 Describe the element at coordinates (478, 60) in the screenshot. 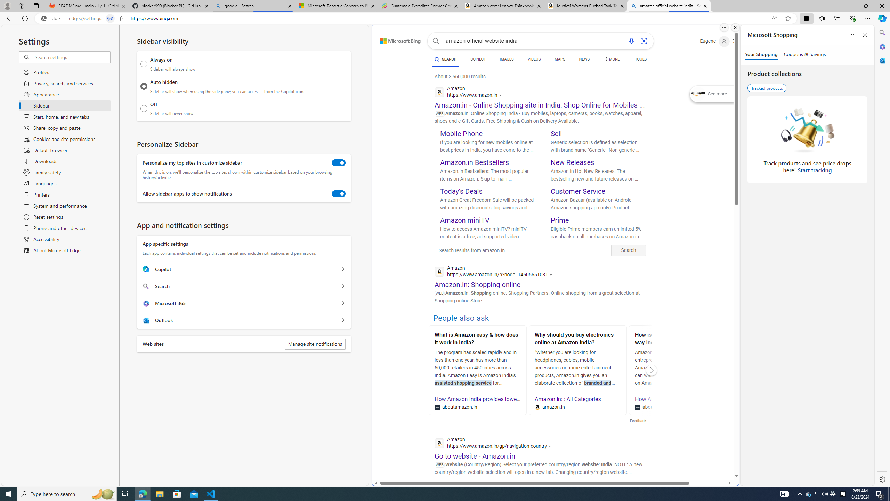

I see `COPILOT` at that location.